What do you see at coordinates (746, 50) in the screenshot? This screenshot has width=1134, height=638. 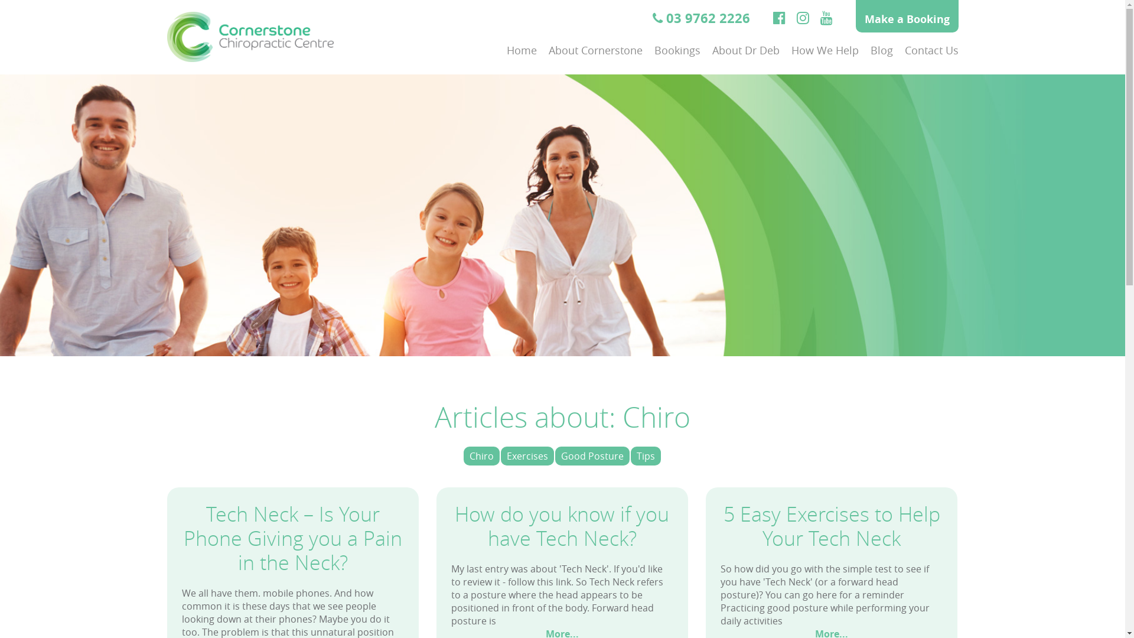 I see `About Dr Deb` at bounding box center [746, 50].